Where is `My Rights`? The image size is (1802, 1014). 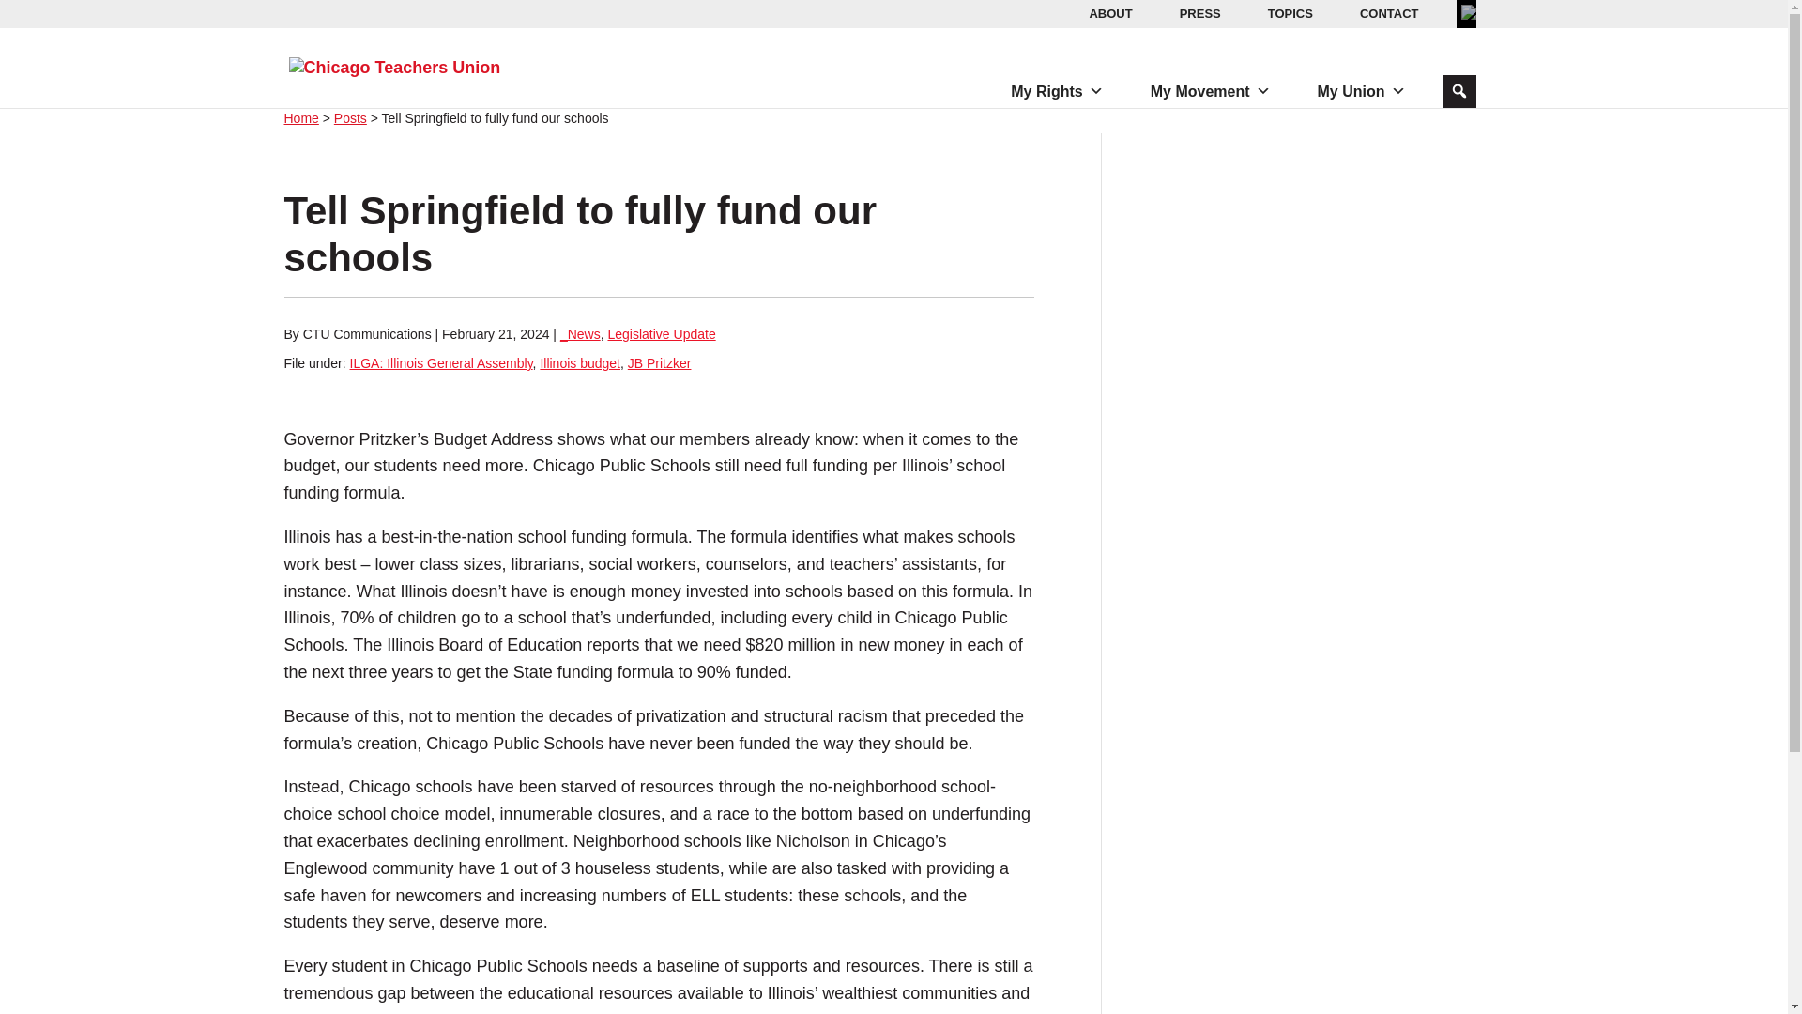 My Rights is located at coordinates (1057, 92).